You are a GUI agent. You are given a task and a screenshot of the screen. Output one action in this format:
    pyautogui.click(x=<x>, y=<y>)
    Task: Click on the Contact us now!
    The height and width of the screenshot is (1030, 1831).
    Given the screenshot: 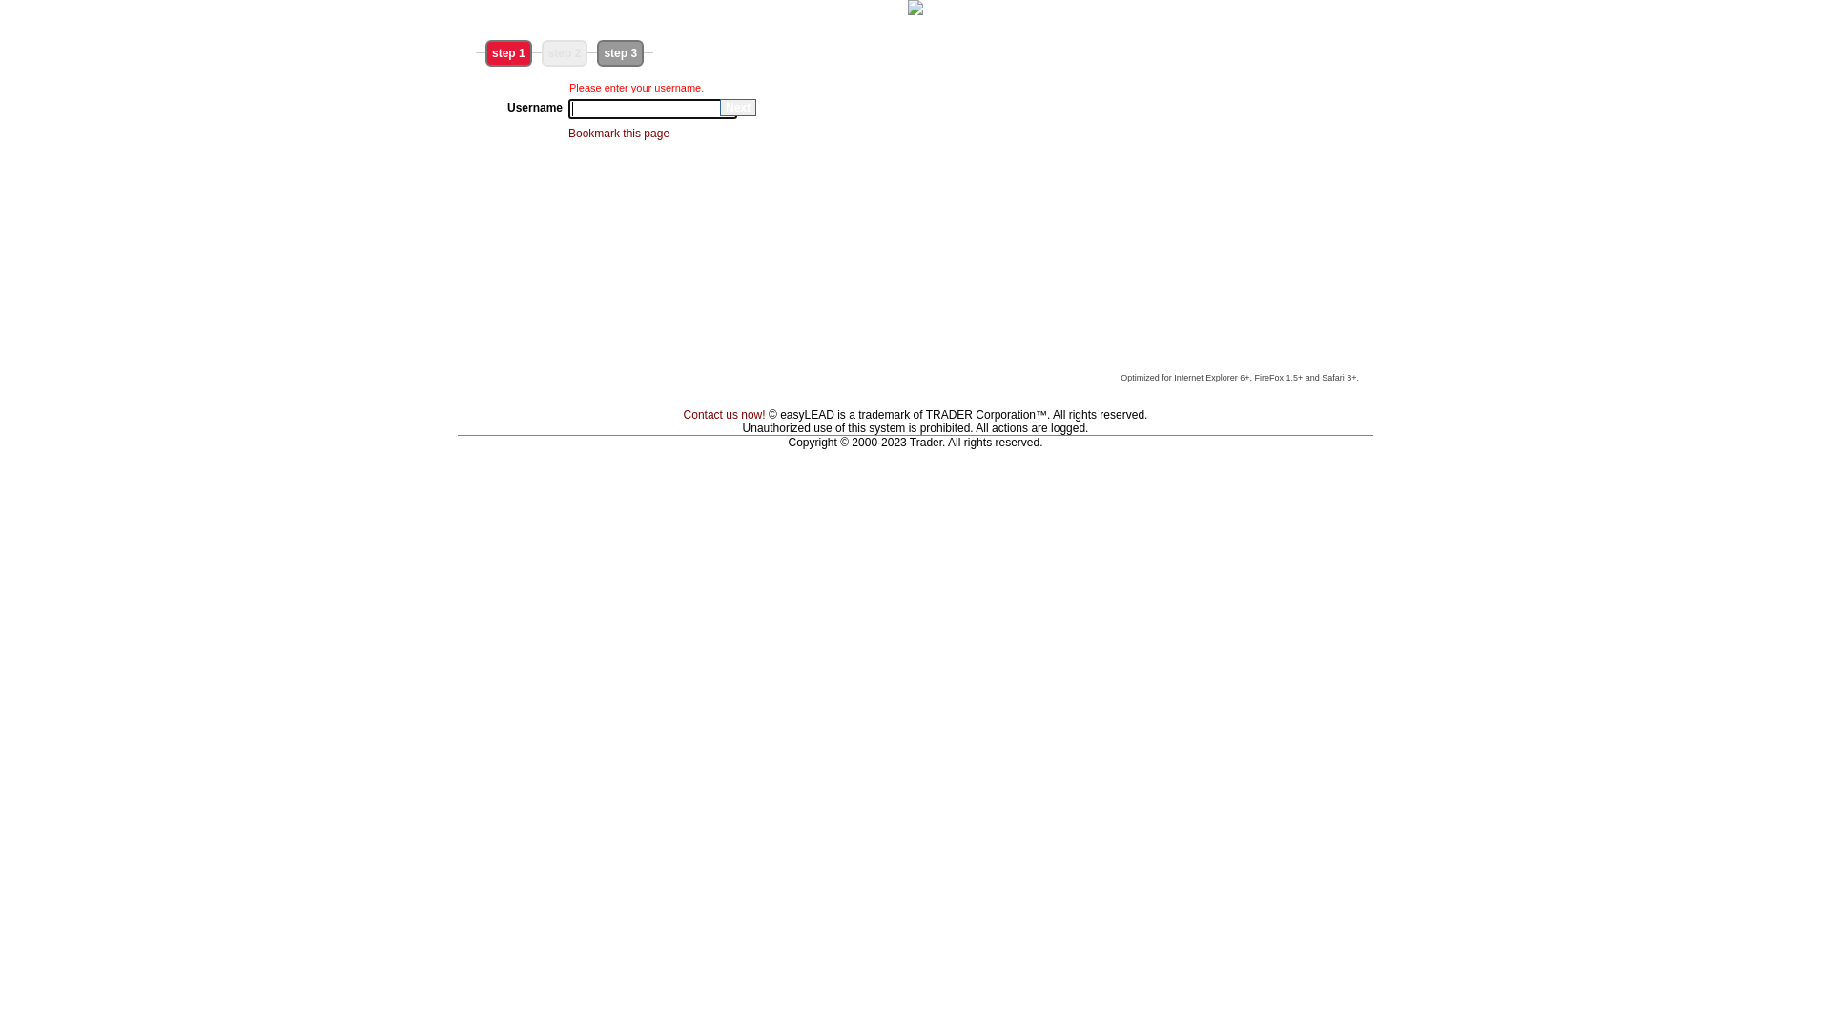 What is the action you would take?
    pyautogui.click(x=725, y=415)
    